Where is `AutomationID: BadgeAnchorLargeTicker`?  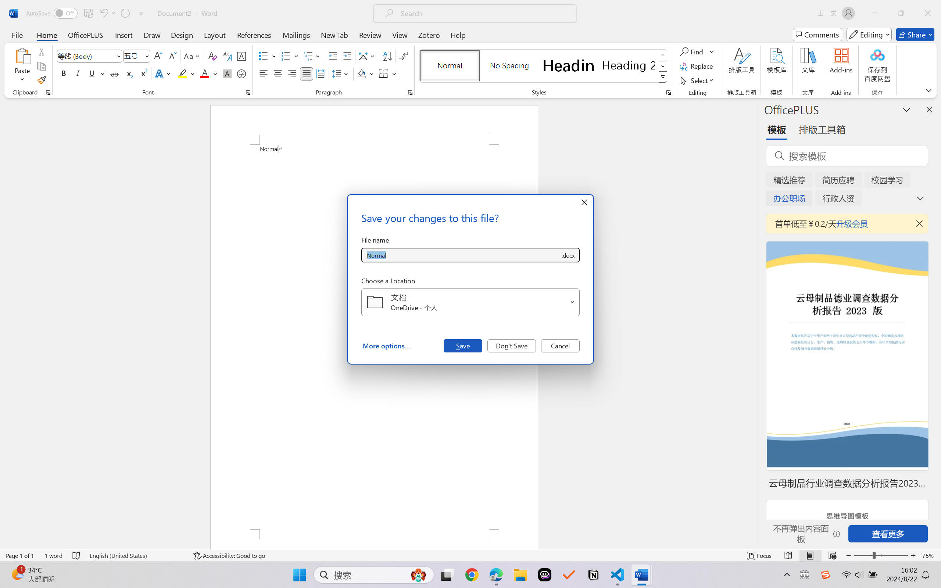 AutomationID: BadgeAnchorLargeTicker is located at coordinates (17, 574).